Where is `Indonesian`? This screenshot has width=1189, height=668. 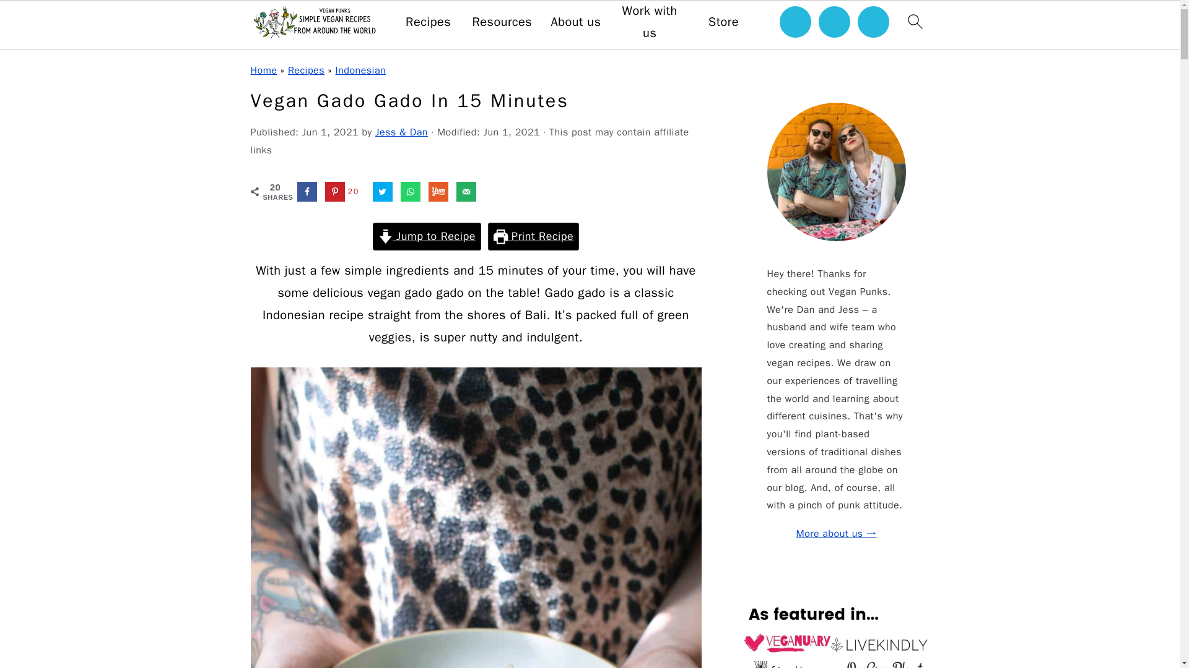 Indonesian is located at coordinates (360, 71).